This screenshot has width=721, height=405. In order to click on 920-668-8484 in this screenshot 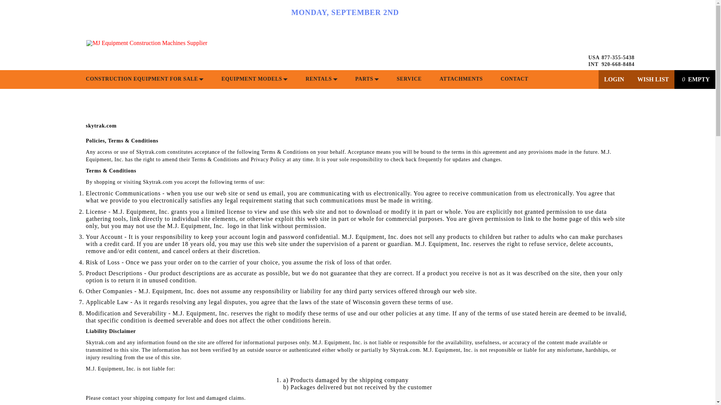, I will do `click(618, 64)`.